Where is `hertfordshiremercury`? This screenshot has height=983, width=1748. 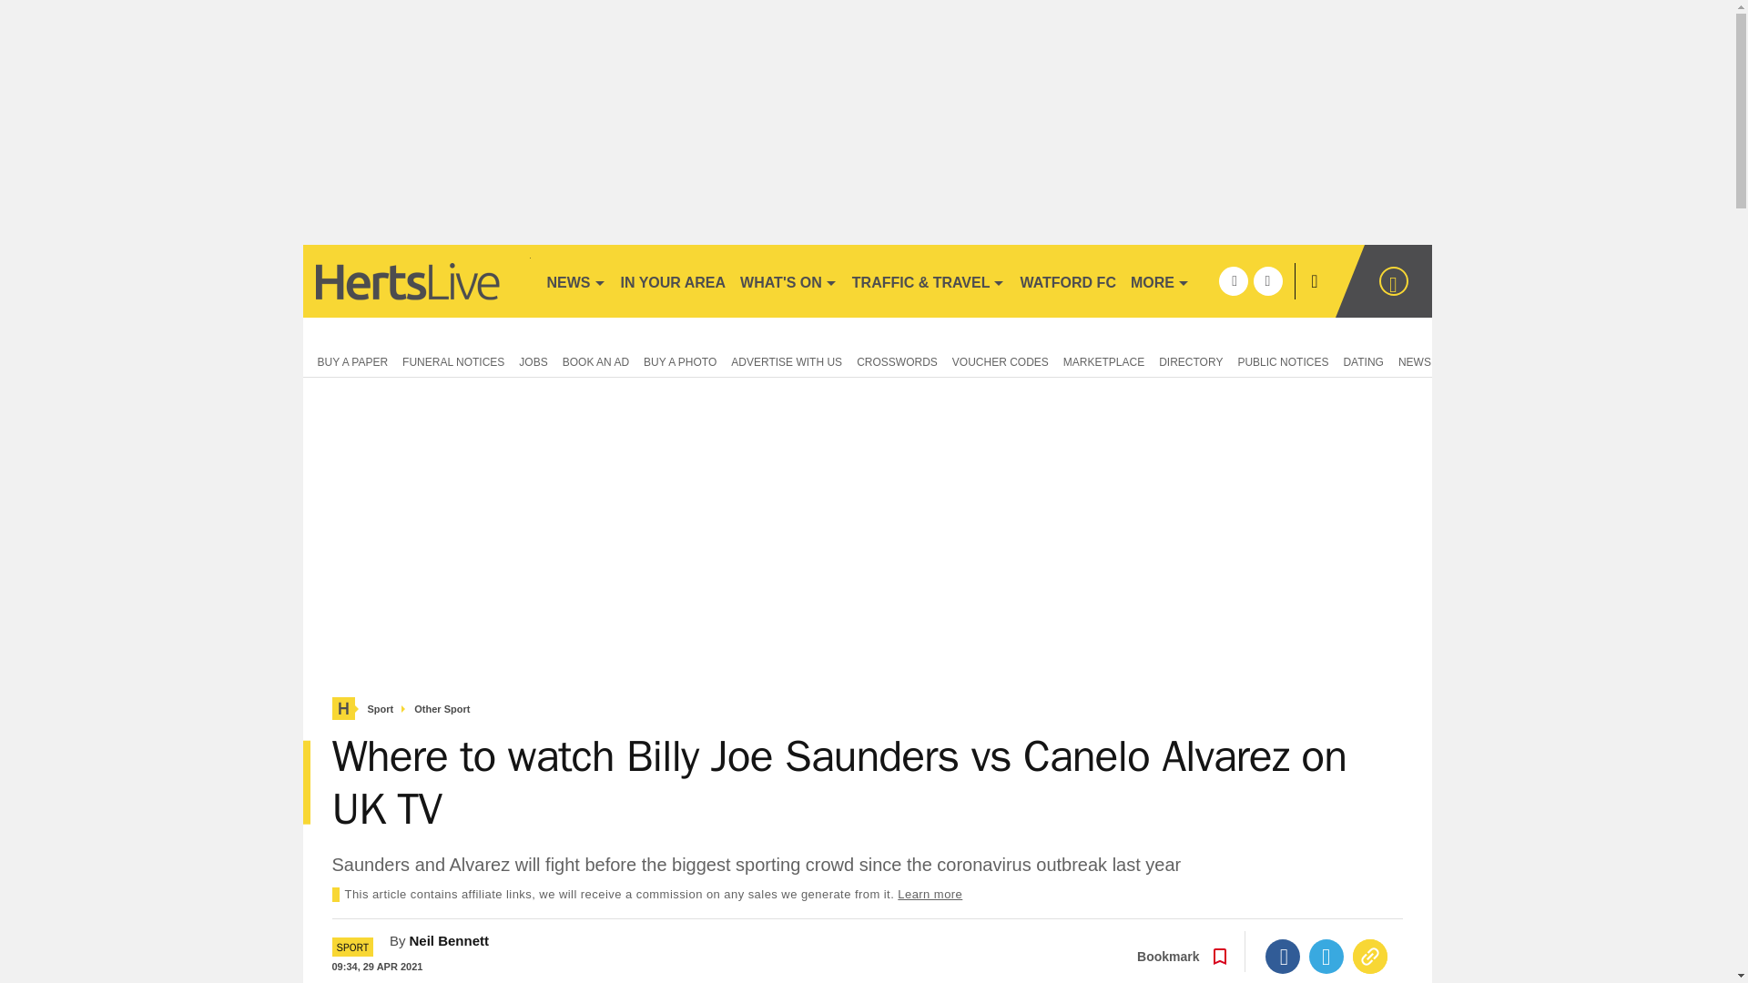 hertfordshiremercury is located at coordinates (415, 280).